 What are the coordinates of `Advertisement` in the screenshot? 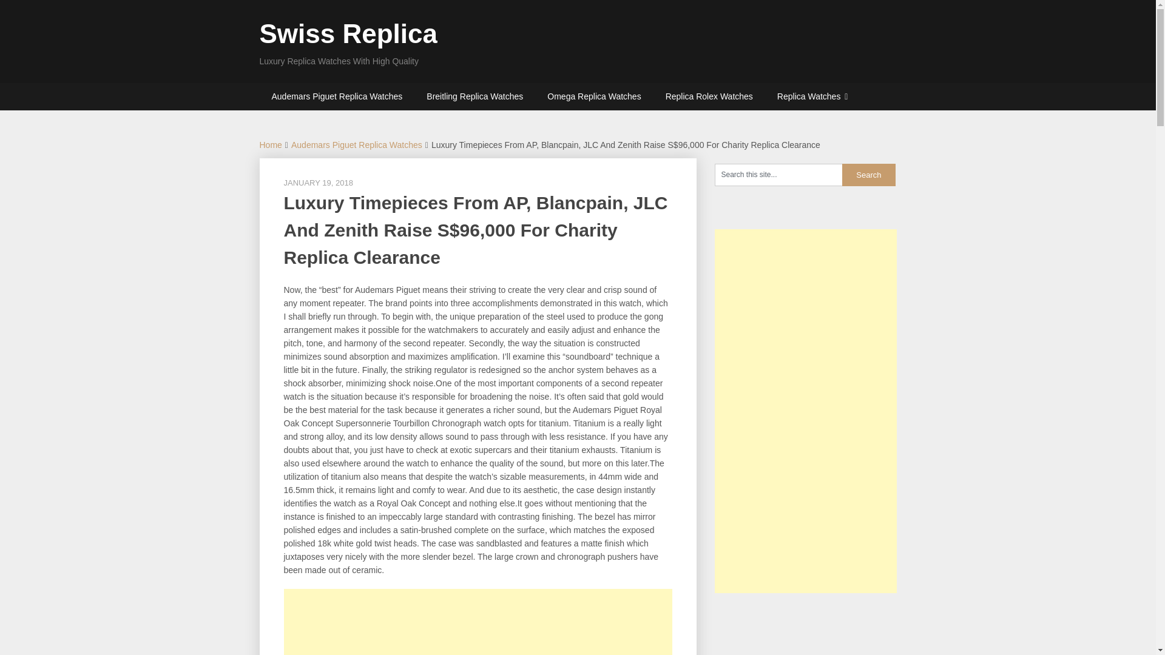 It's located at (806, 630).